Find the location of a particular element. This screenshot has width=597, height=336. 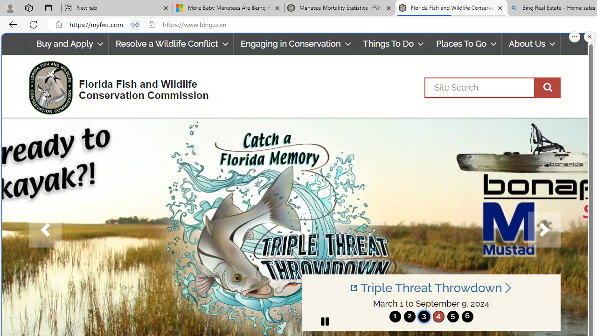

FWC Logo Florida Fish and Wildlife Conservation Commission is located at coordinates (115, 87).